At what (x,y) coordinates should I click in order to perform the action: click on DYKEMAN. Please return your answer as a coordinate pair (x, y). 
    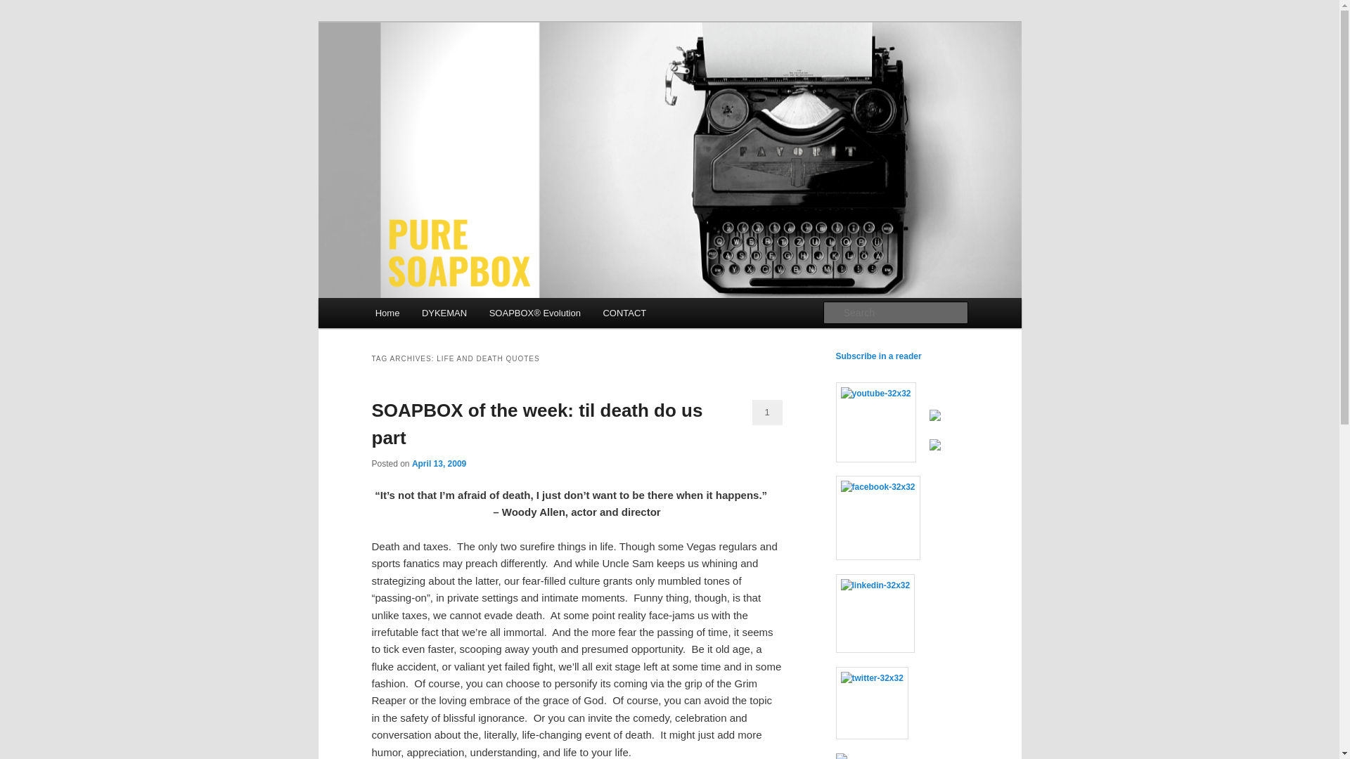
    Looking at the image, I should click on (444, 313).